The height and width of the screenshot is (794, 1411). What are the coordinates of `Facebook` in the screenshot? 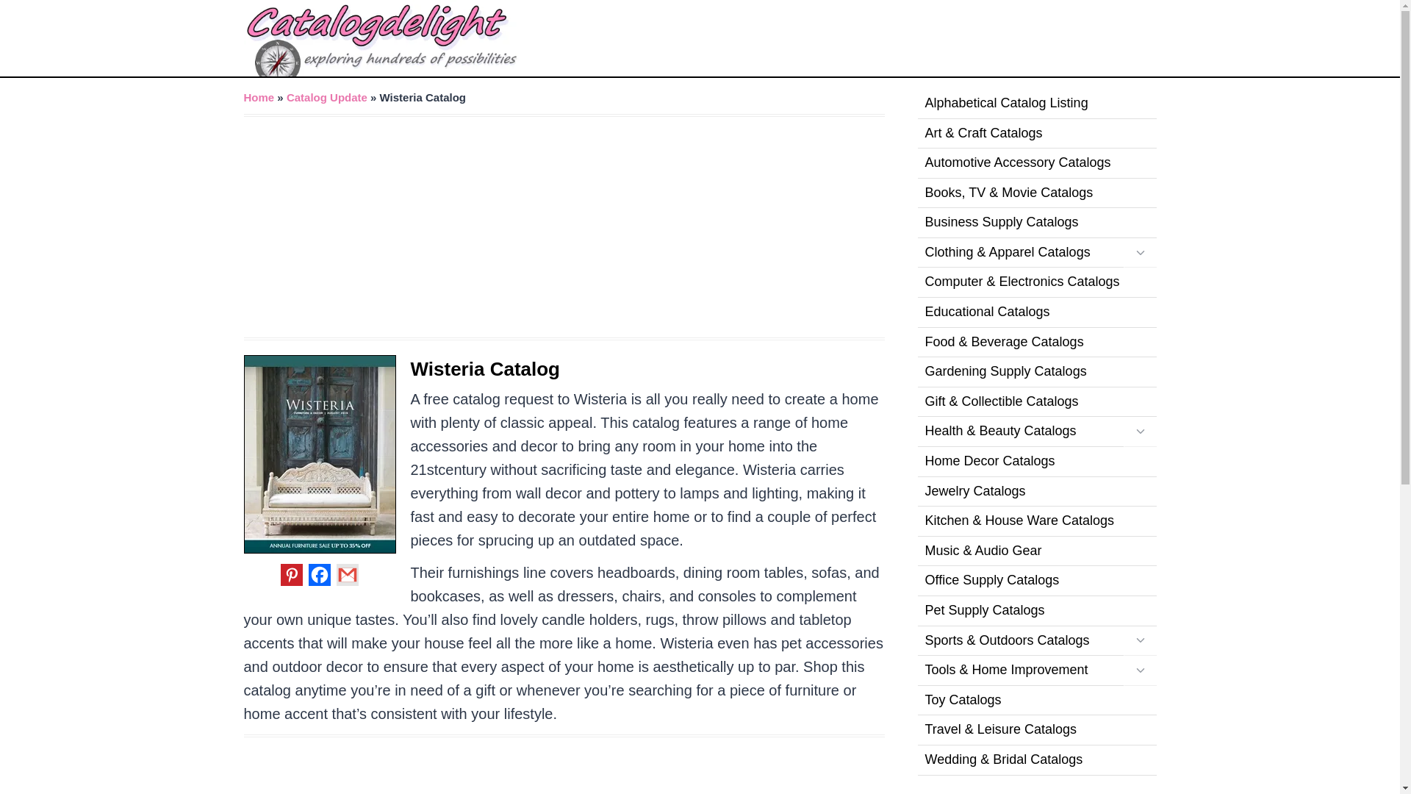 It's located at (319, 575).